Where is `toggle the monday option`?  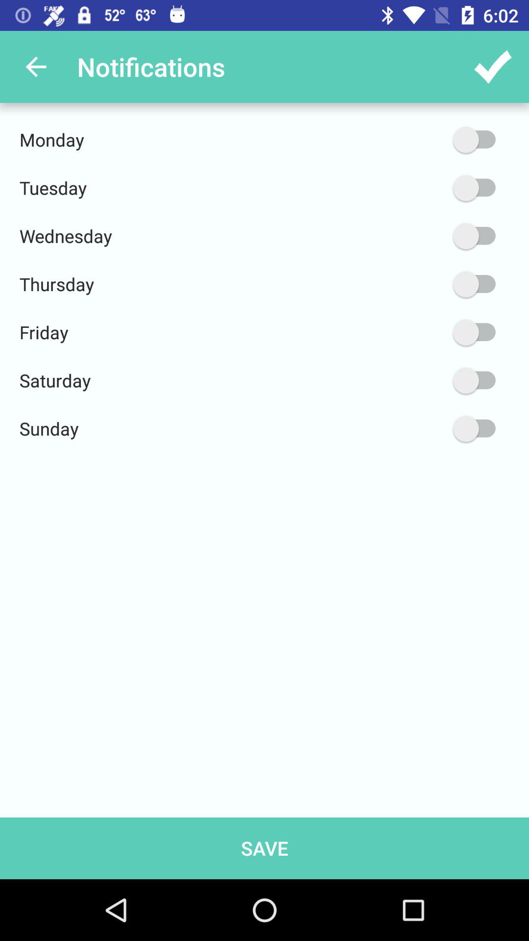
toggle the monday option is located at coordinates (428, 140).